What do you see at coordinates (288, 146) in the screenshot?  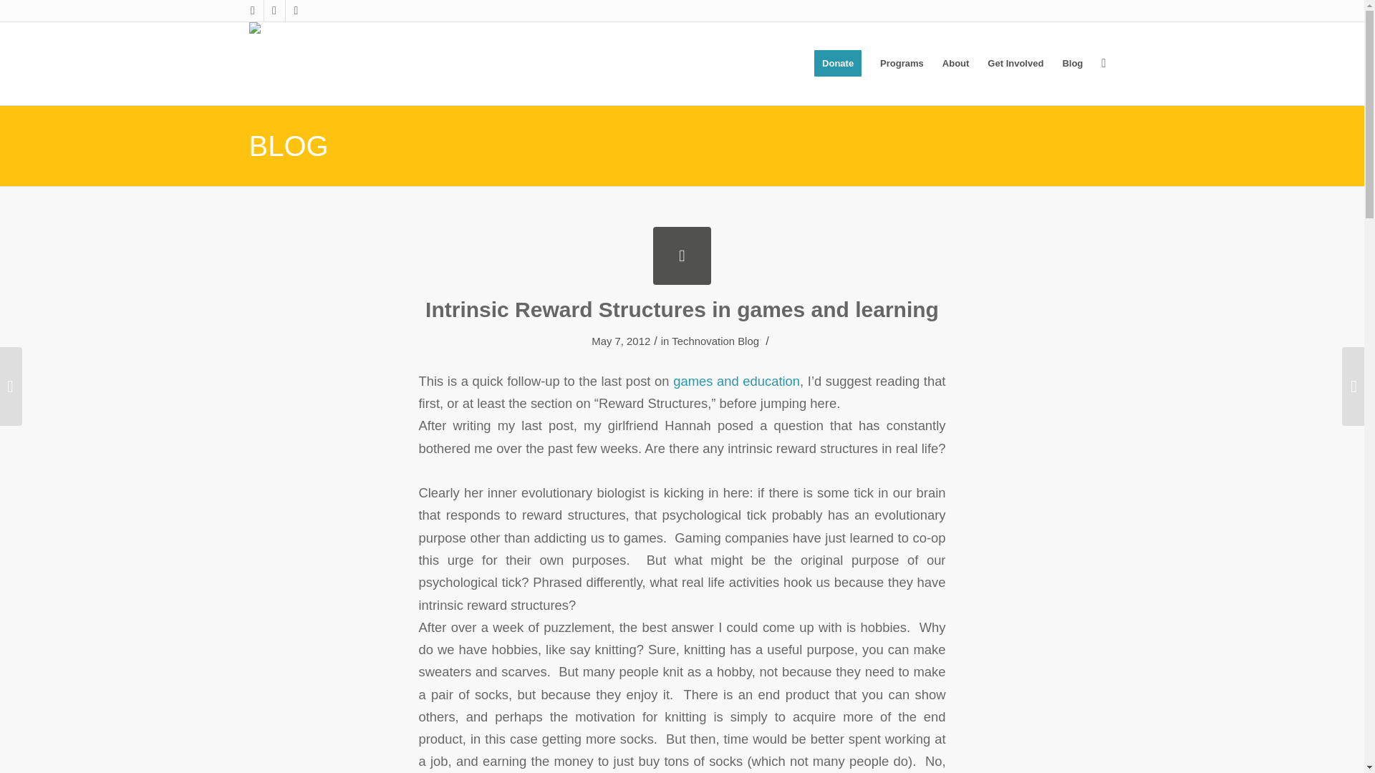 I see `BLOG` at bounding box center [288, 146].